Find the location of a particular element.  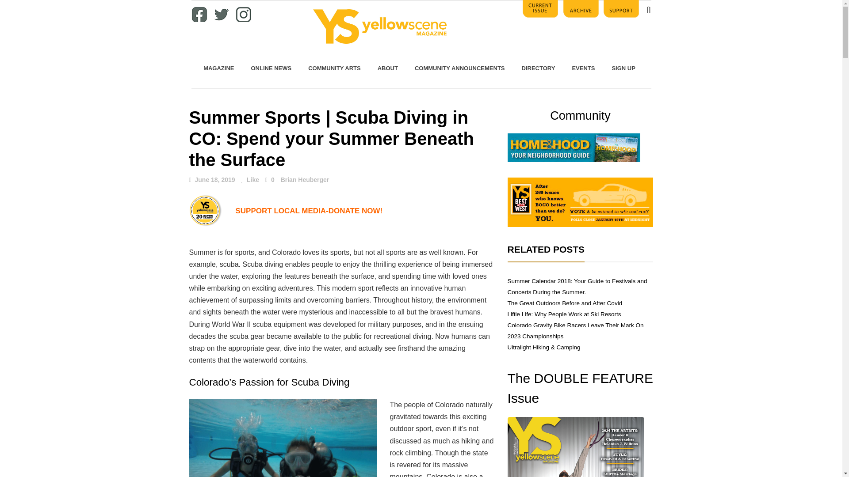

Posts by Brian Heuberger is located at coordinates (305, 179).